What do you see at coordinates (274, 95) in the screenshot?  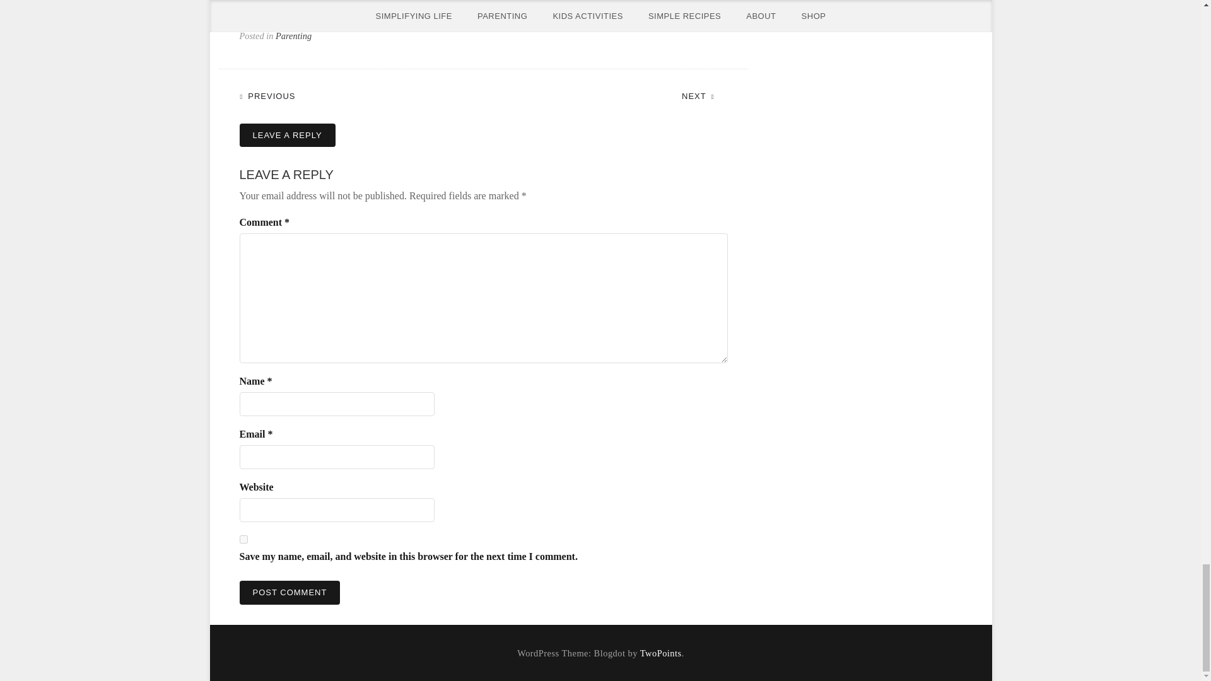 I see `PREVIOUS` at bounding box center [274, 95].